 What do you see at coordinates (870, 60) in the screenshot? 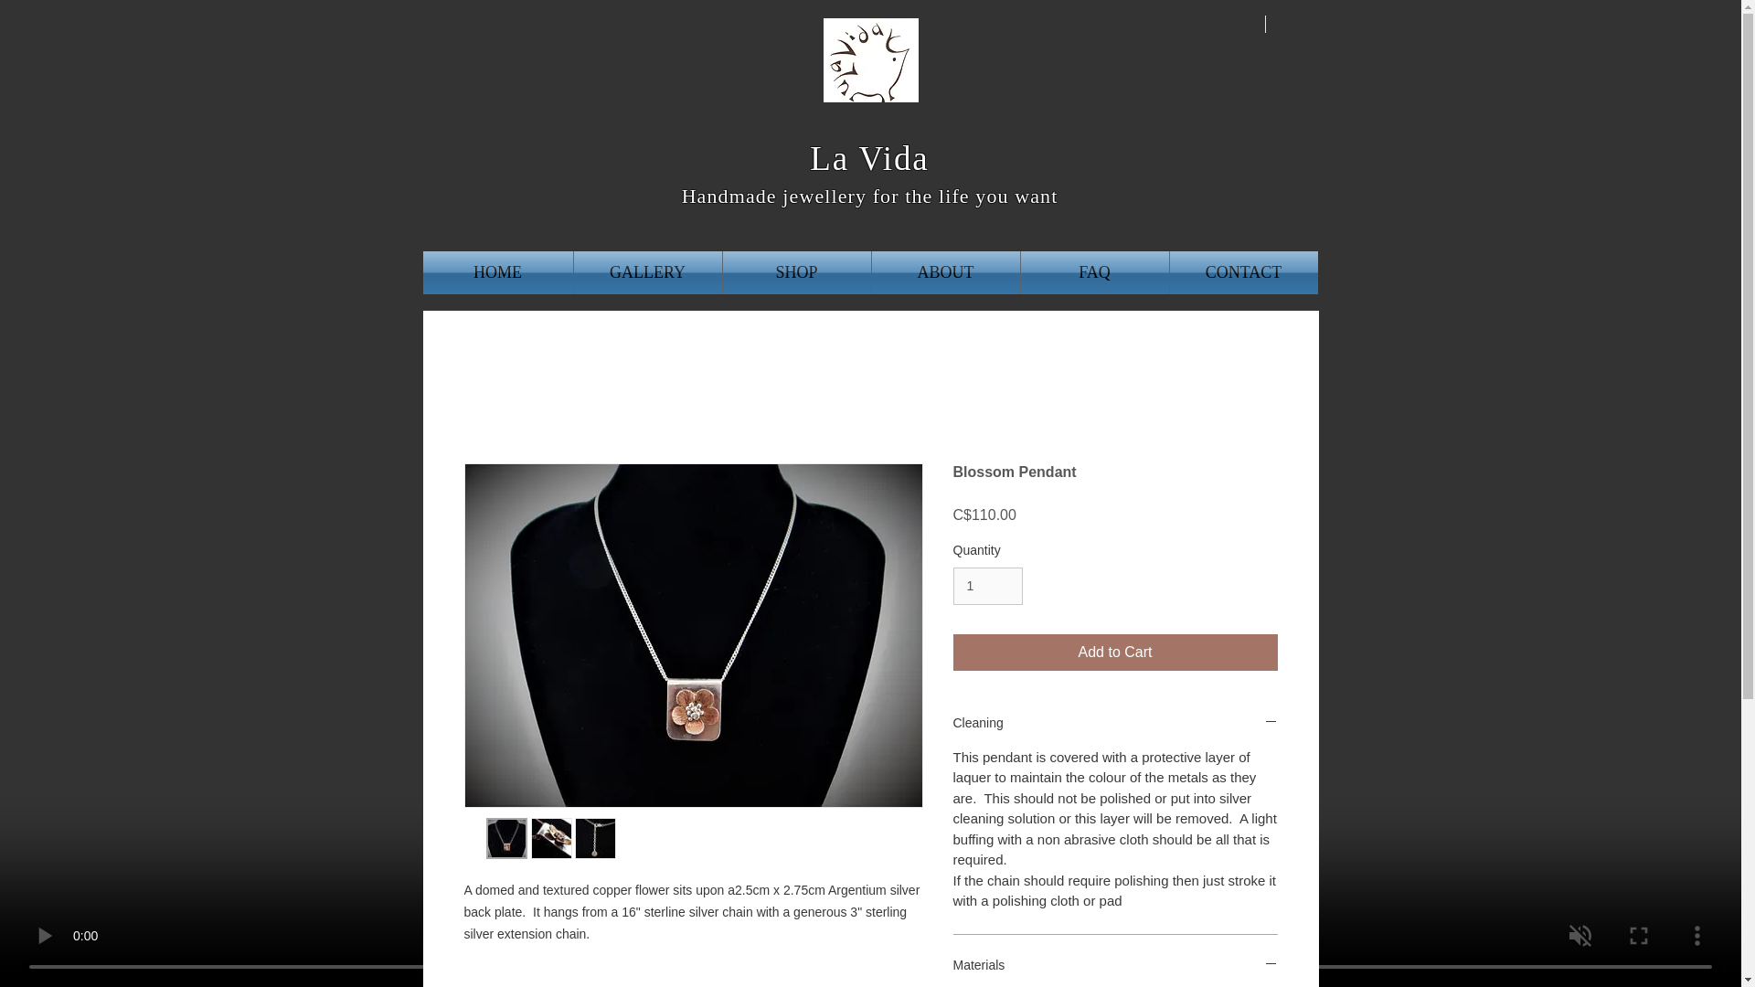
I see `Beauty is everywhere.  You just need to look` at bounding box center [870, 60].